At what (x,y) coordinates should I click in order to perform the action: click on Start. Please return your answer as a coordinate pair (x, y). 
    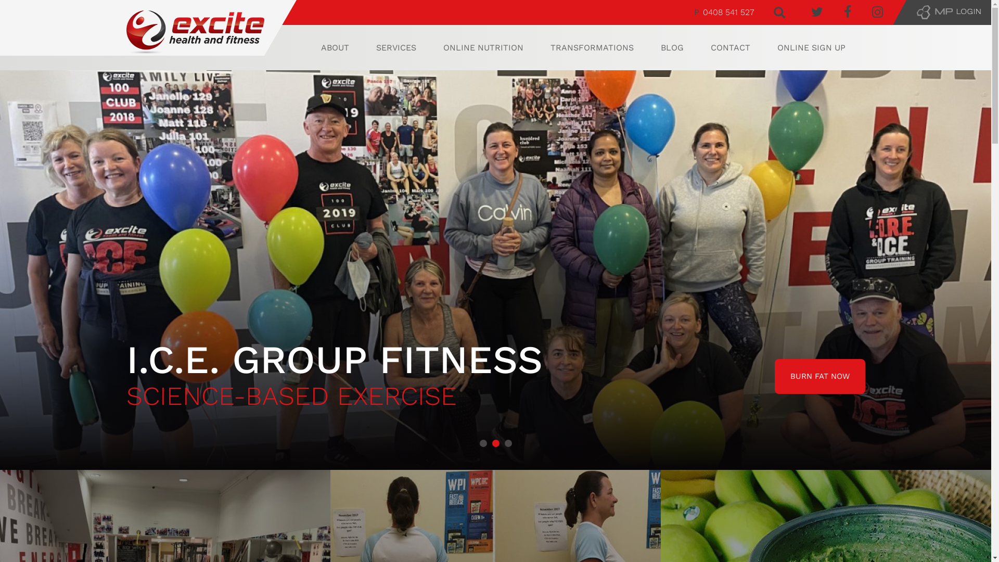
    Looking at the image, I should click on (978, 475).